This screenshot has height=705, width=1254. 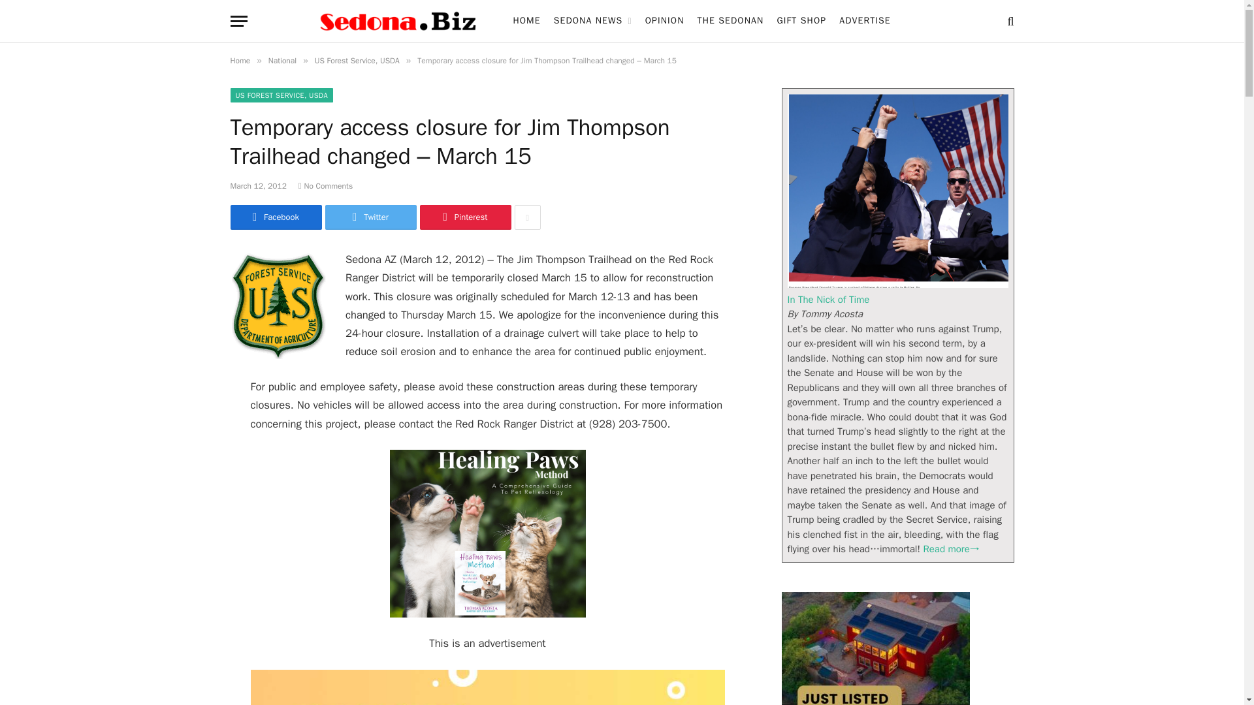 I want to click on Pinterest, so click(x=464, y=217).